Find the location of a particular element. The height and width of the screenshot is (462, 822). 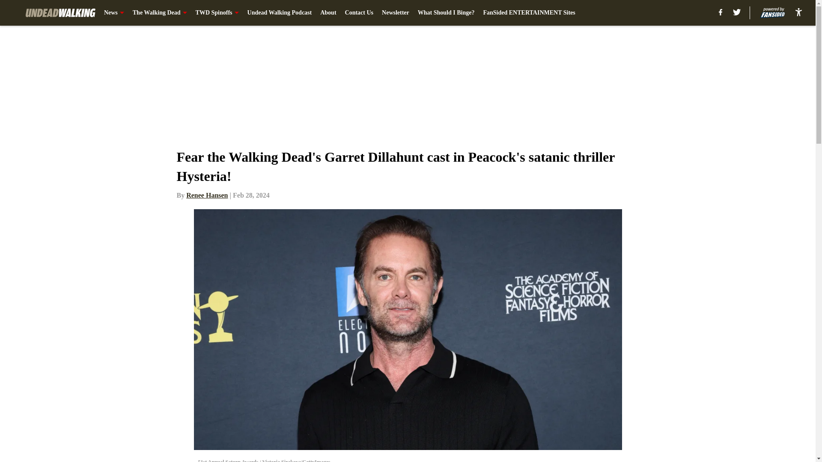

About is located at coordinates (328, 13).